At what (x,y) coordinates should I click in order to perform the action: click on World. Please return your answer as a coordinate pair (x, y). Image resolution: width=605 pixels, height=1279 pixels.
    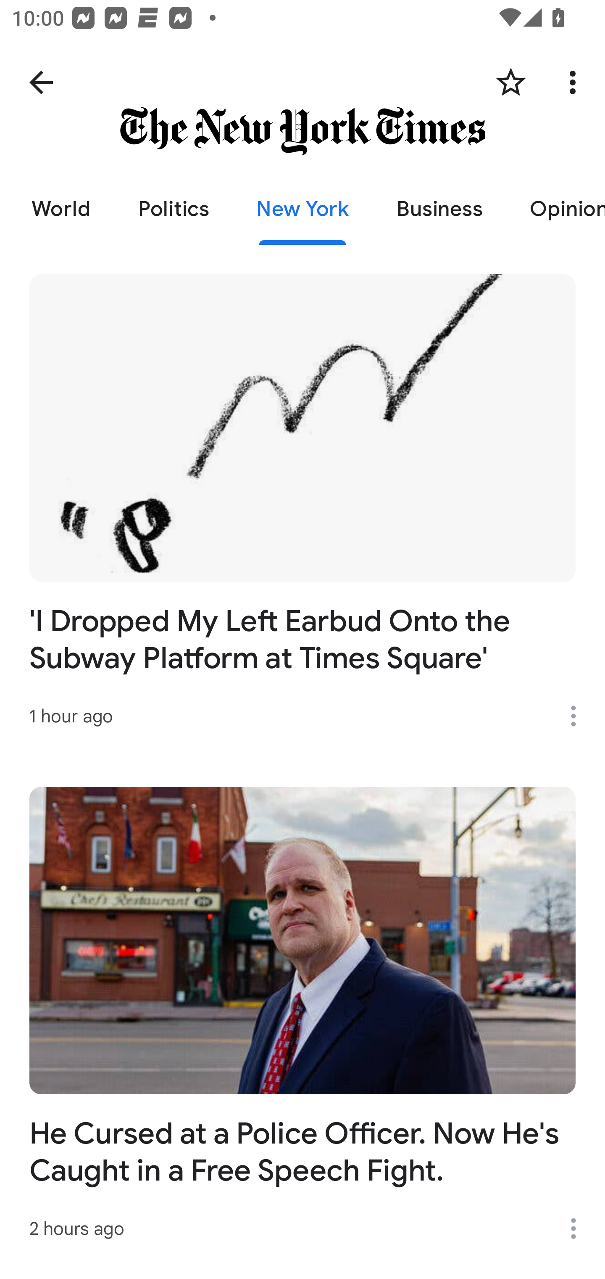
    Looking at the image, I should click on (61, 209).